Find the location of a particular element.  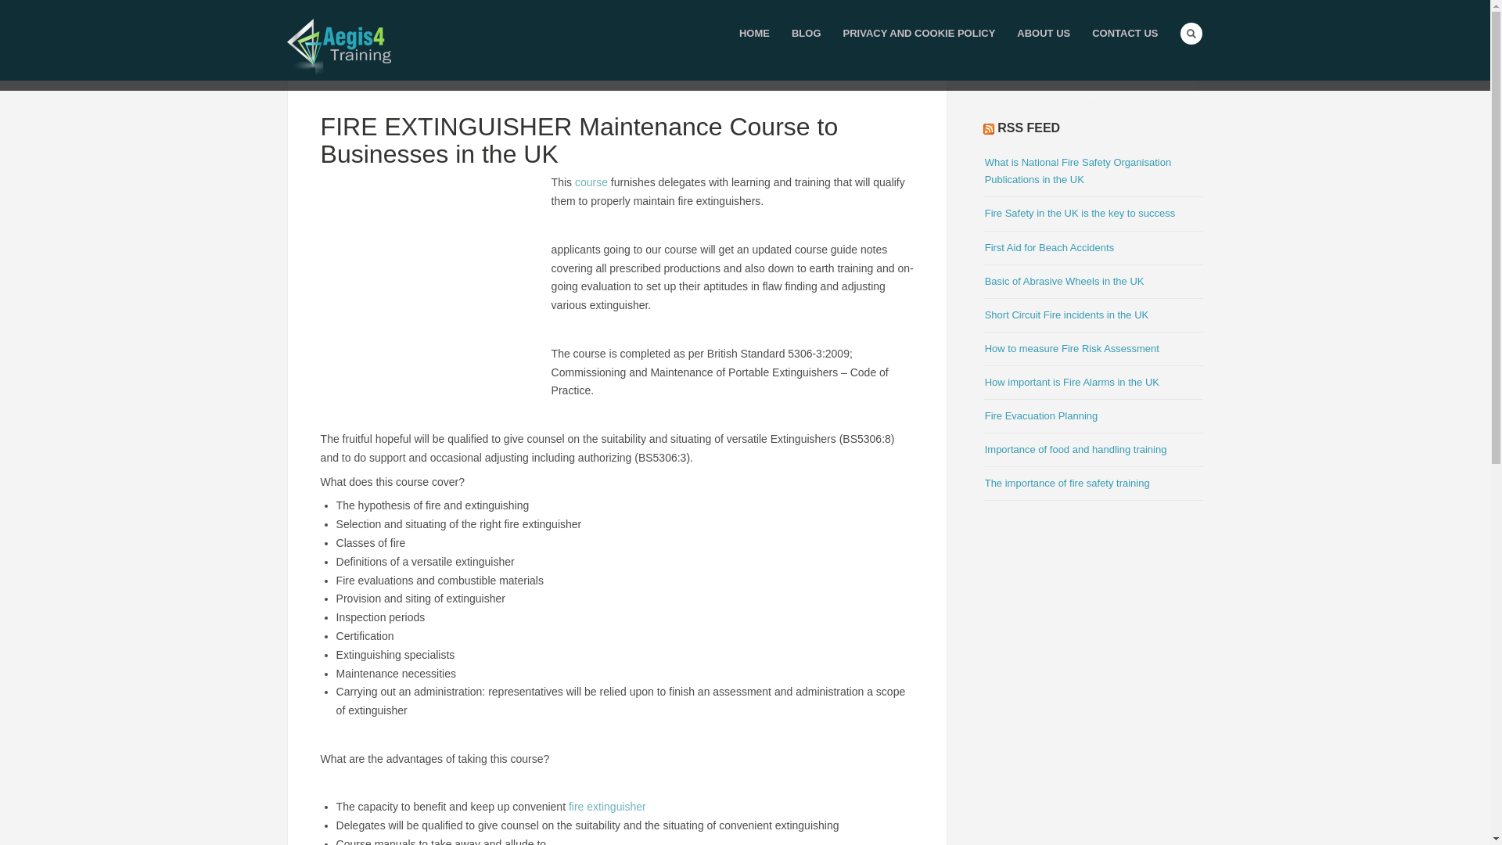

fire extinguisher is located at coordinates (607, 806).